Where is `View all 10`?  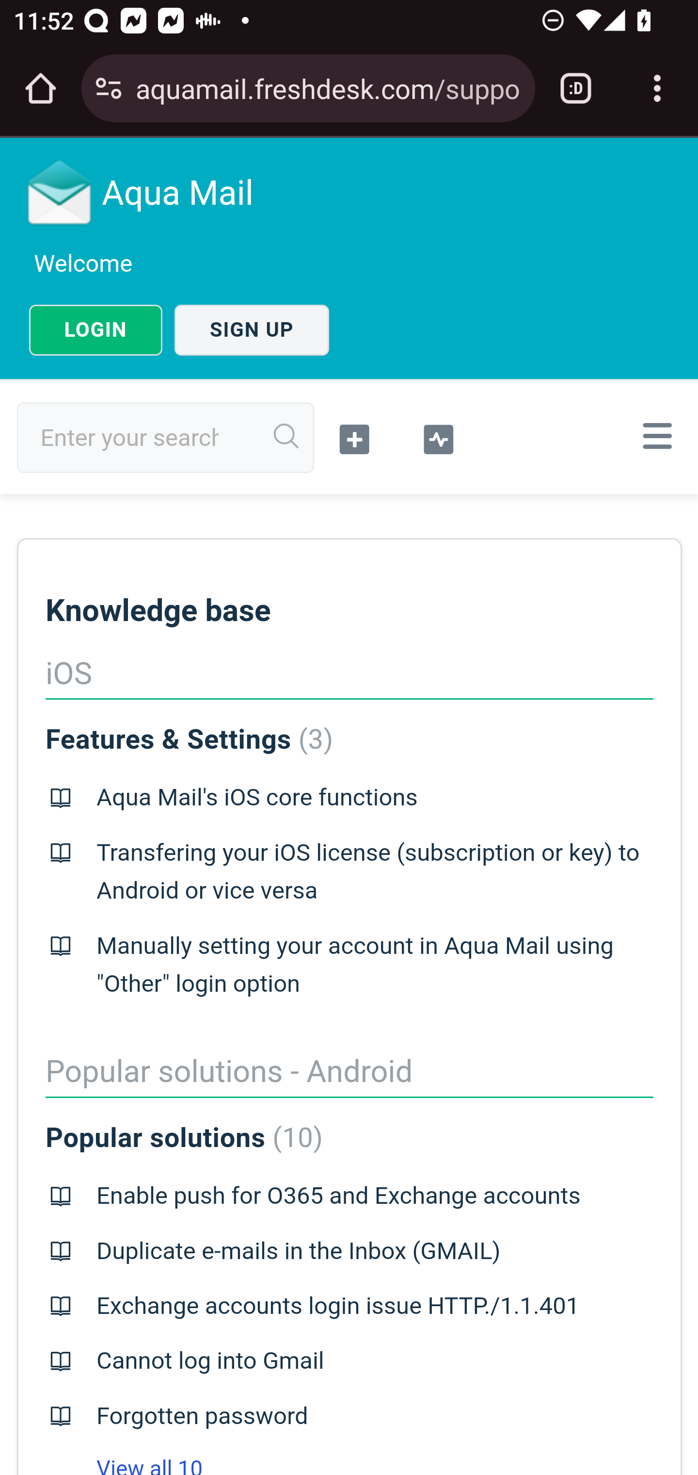 View all 10 is located at coordinates (124, 1465).